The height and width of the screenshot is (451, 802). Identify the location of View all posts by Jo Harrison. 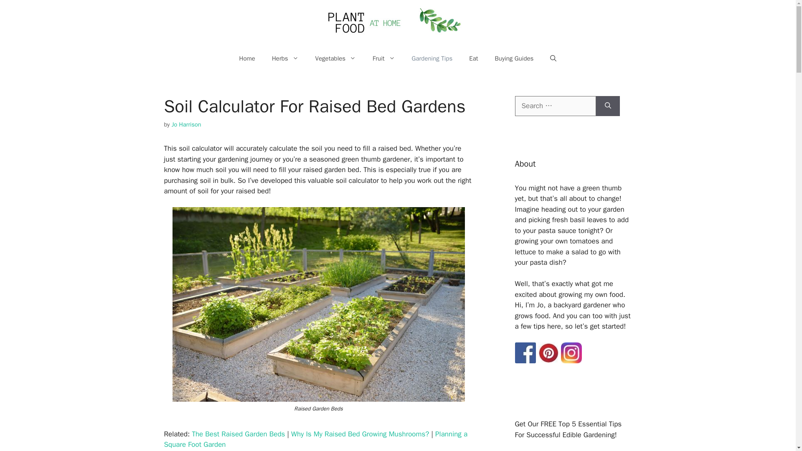
(186, 124).